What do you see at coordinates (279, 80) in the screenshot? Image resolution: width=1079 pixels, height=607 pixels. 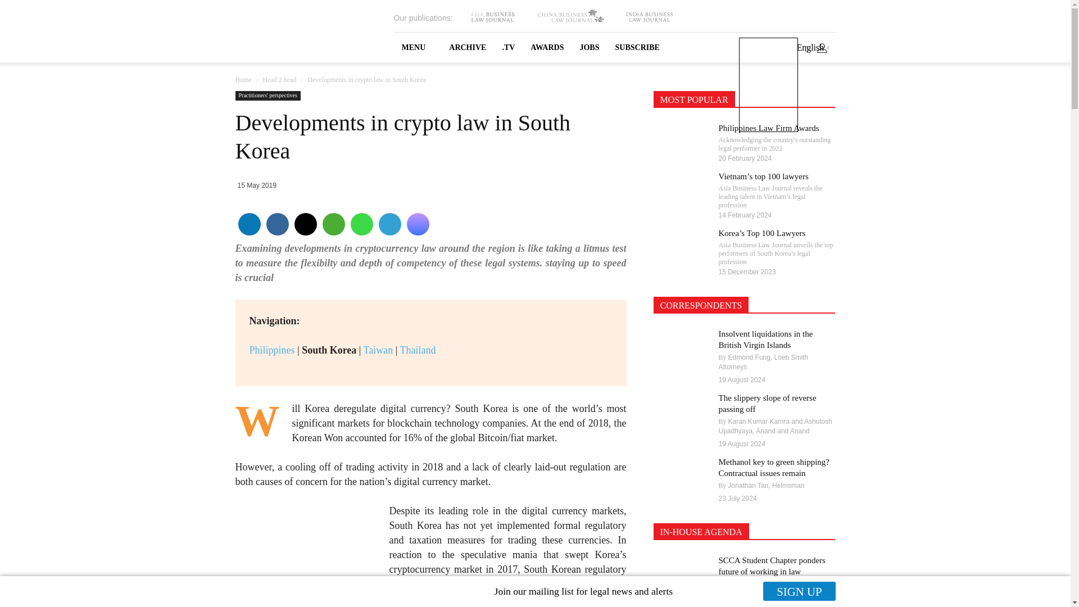 I see `View all posts in Head 2 head` at bounding box center [279, 80].